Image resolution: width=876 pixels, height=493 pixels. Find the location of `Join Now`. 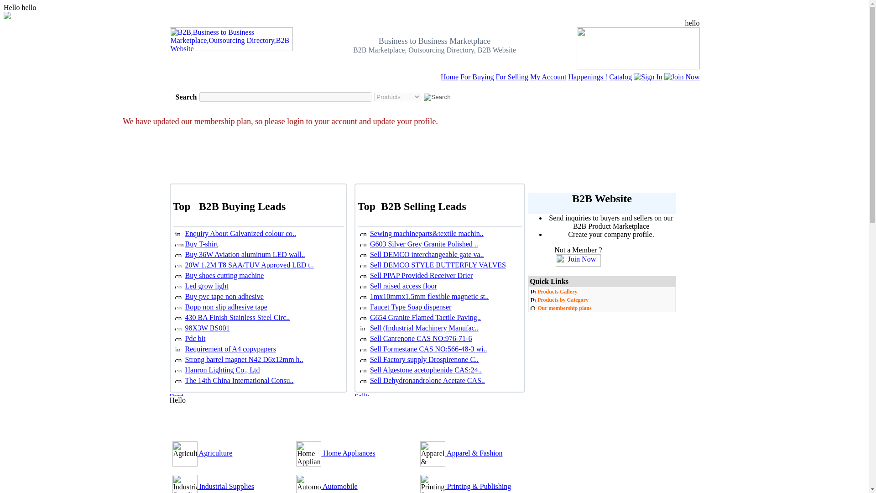

Join Now is located at coordinates (682, 77).